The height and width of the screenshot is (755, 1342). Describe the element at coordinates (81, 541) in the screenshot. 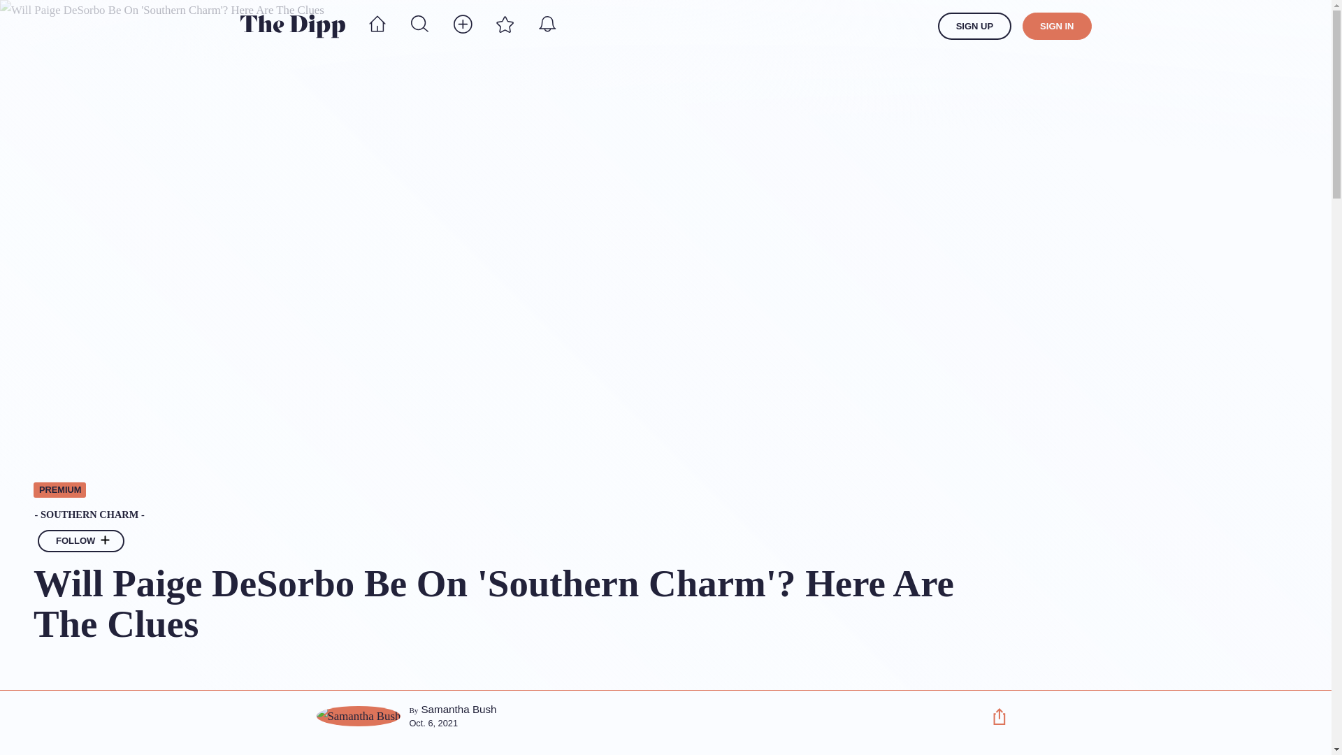

I see `FOLLOW` at that location.